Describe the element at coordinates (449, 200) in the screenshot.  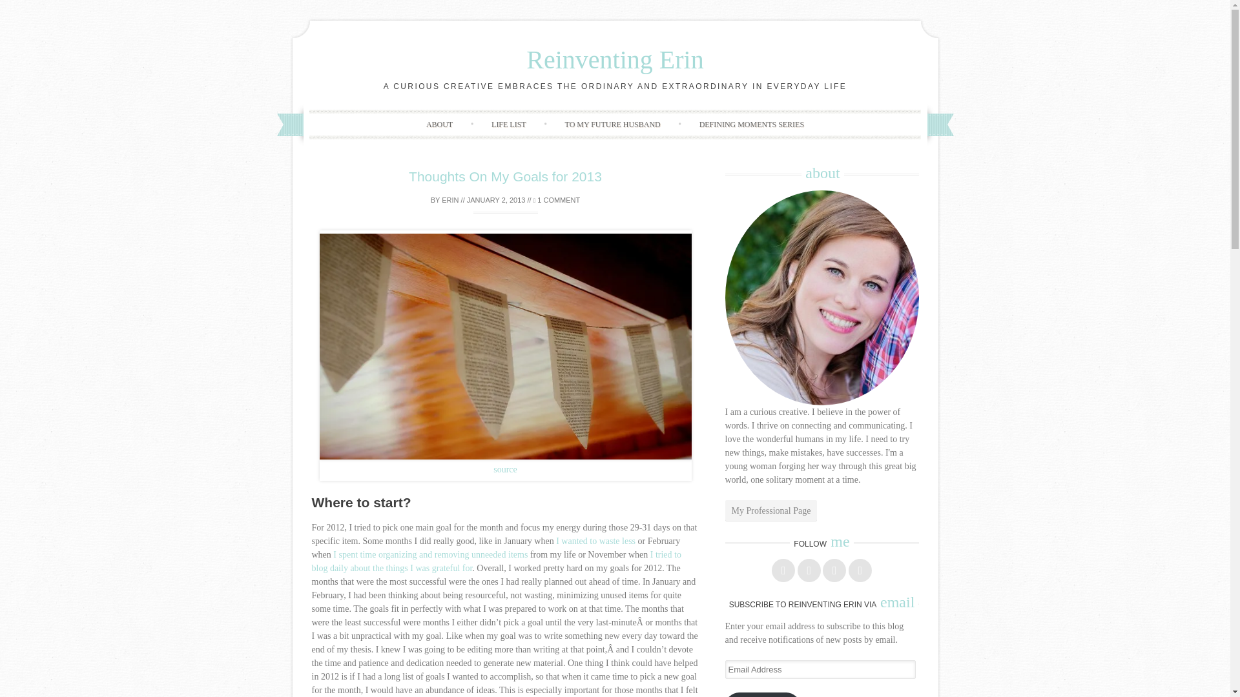
I see `View all posts by erin` at that location.